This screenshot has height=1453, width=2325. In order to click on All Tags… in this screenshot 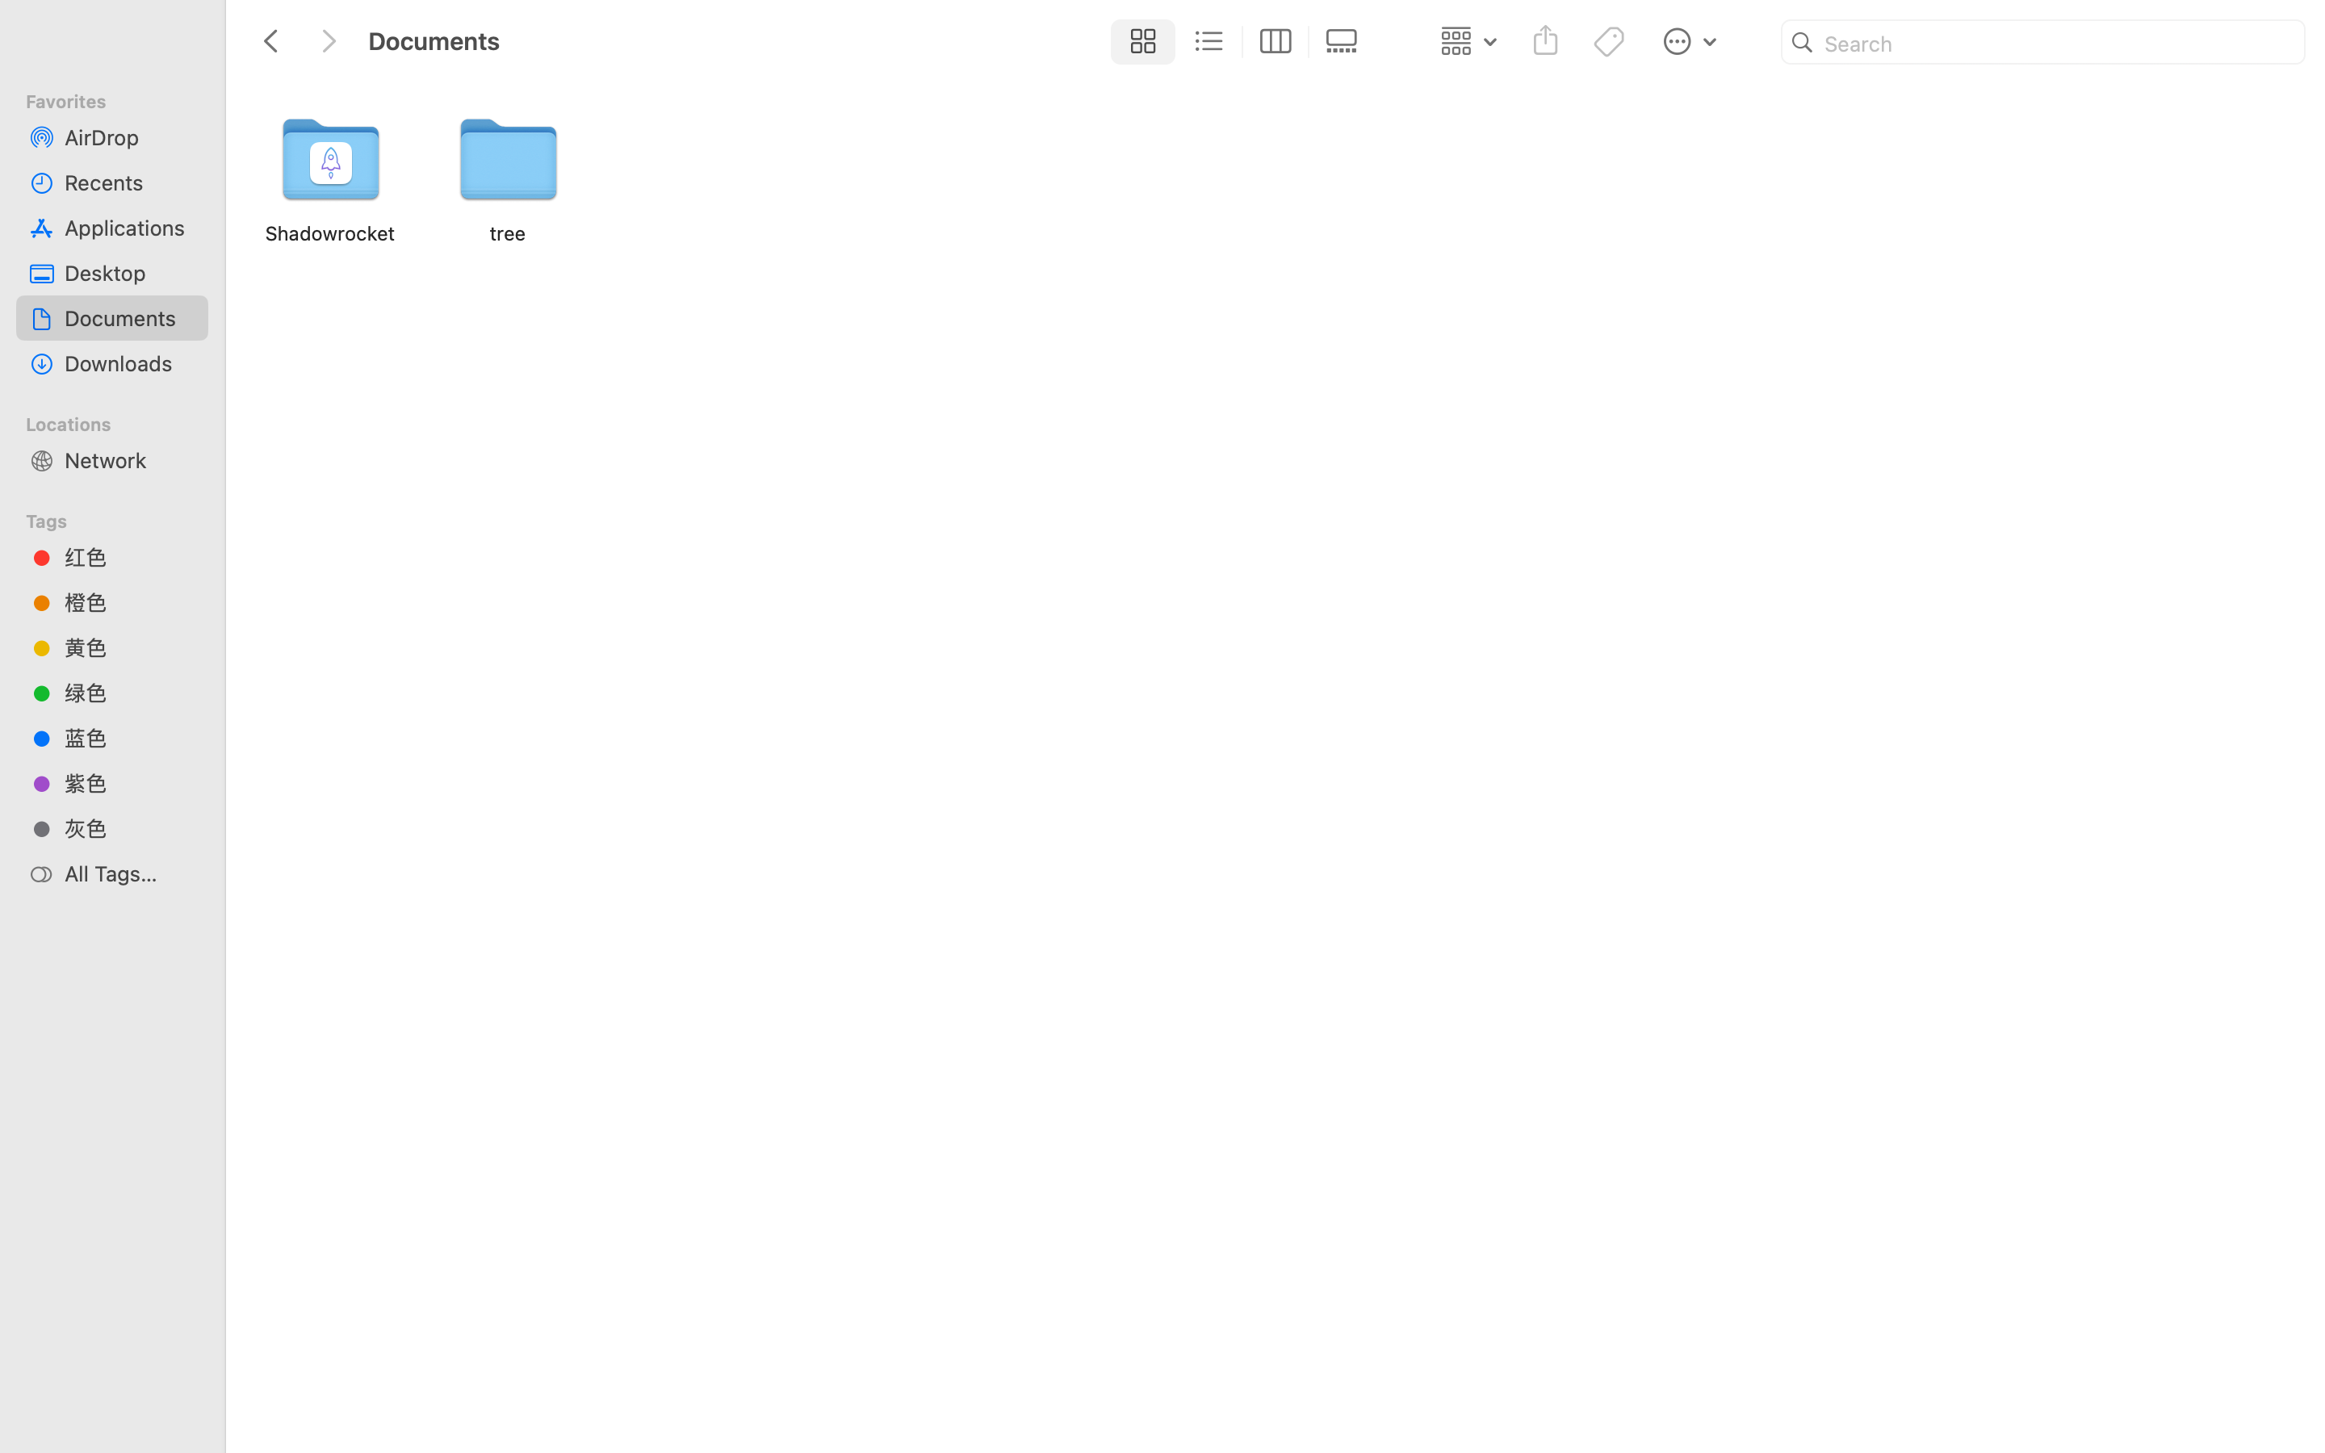, I will do `click(130, 873)`.